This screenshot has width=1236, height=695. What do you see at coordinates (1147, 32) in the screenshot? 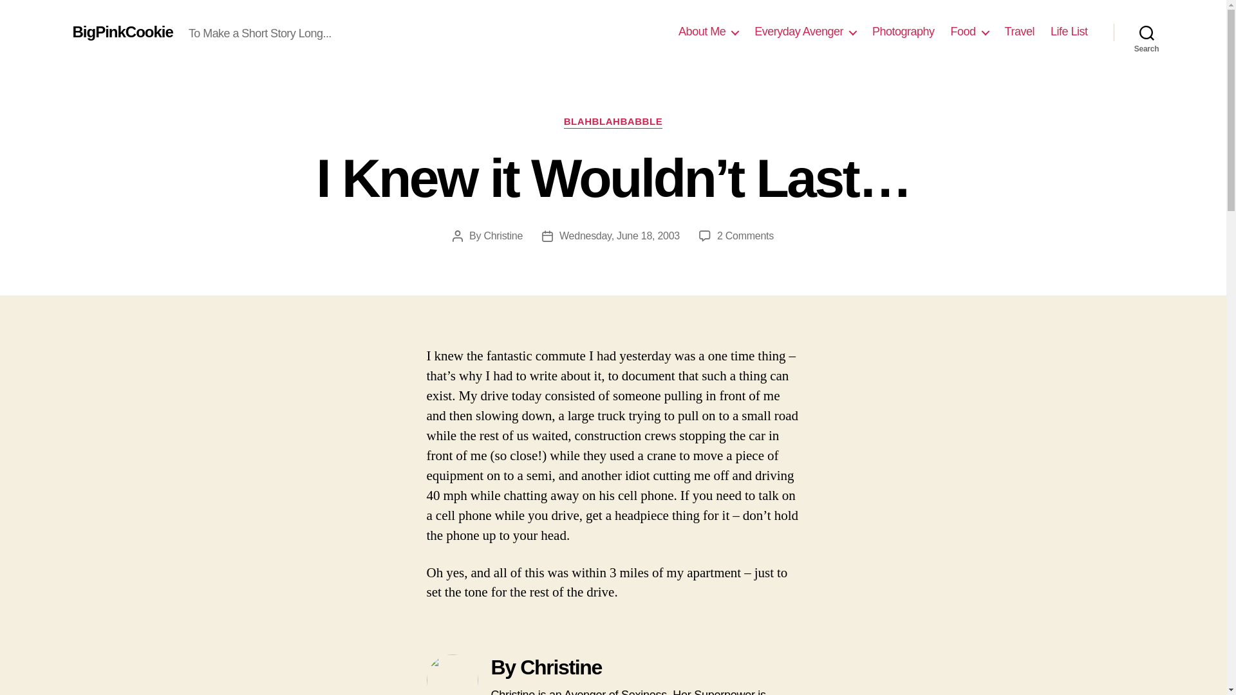
I see `Search` at bounding box center [1147, 32].